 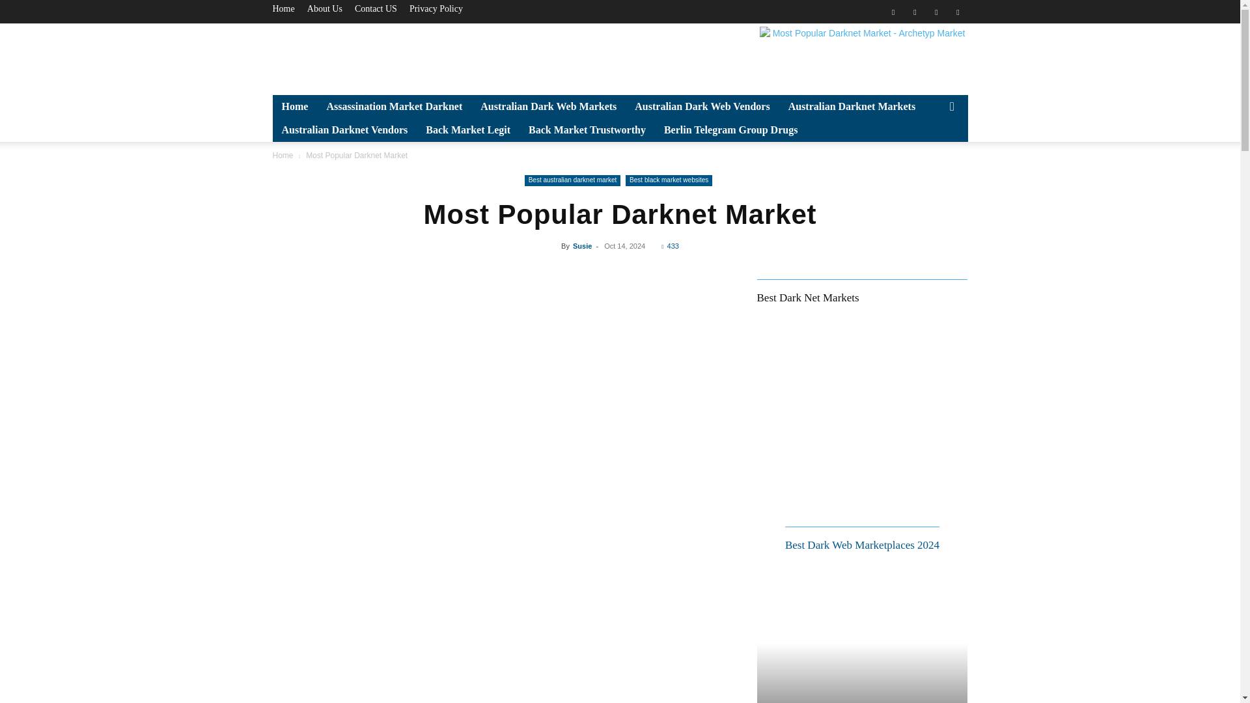 What do you see at coordinates (467, 130) in the screenshot?
I see `Back Market Legit` at bounding box center [467, 130].